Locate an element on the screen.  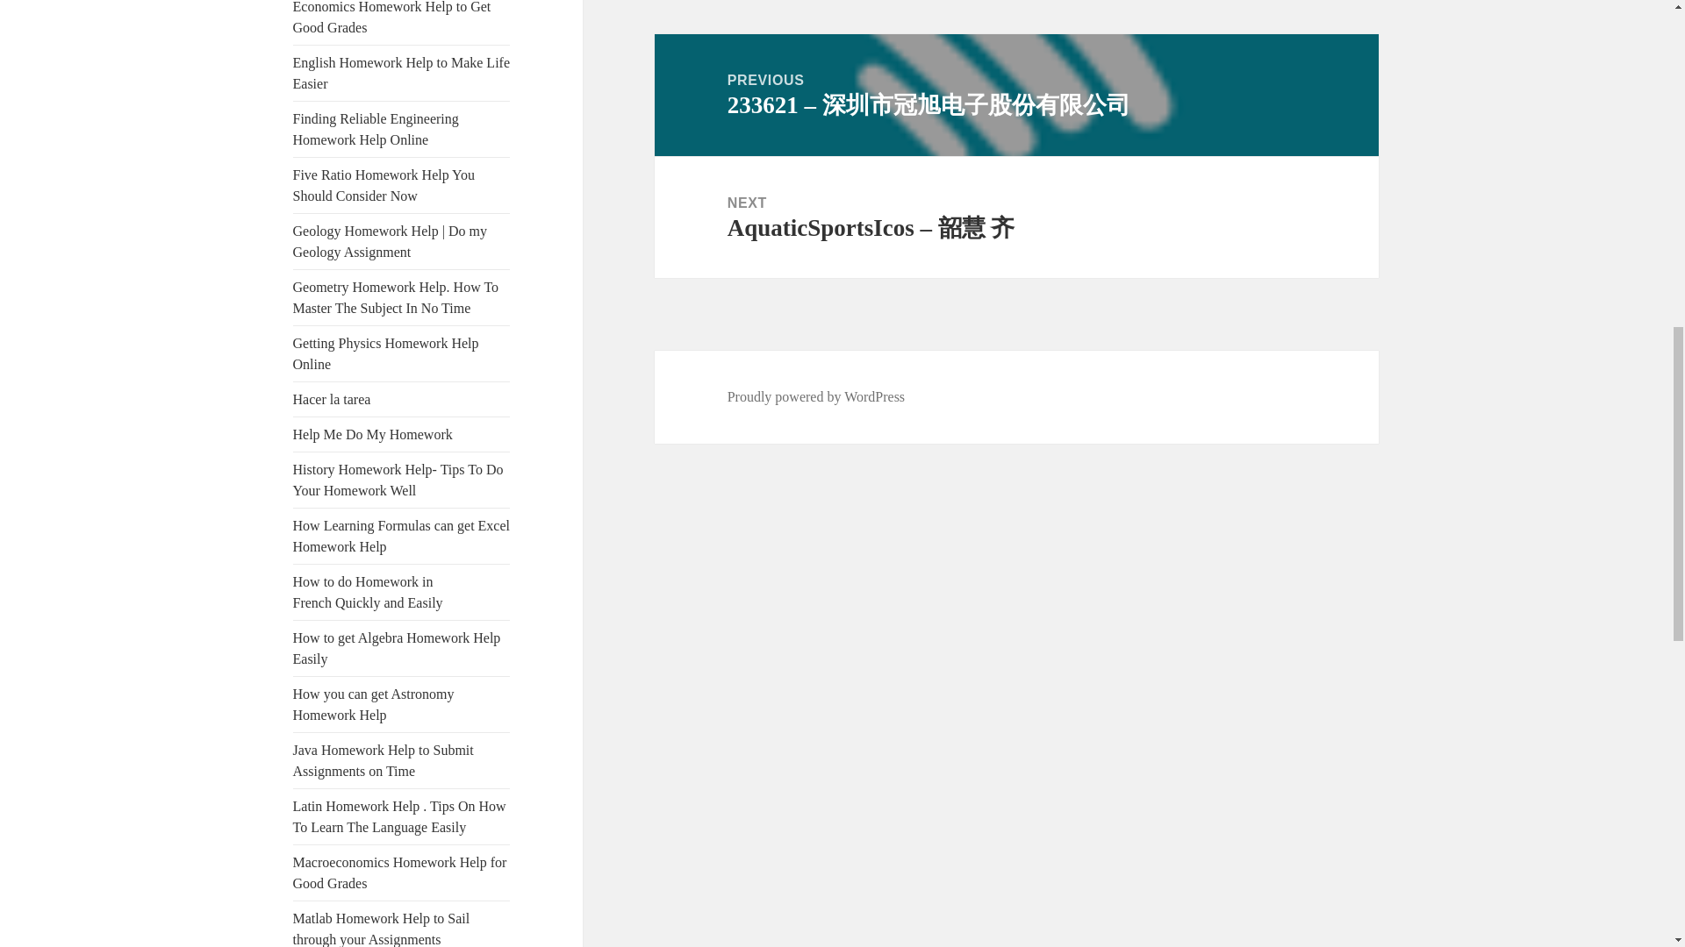
English Homework Help to Make Life Easier is located at coordinates (402, 72).